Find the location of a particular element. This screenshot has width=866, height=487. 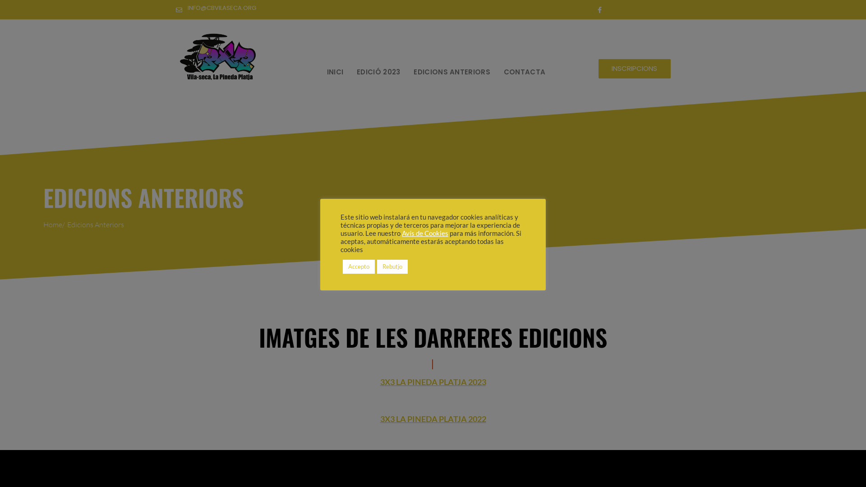

Rebutjo is located at coordinates (392, 267).